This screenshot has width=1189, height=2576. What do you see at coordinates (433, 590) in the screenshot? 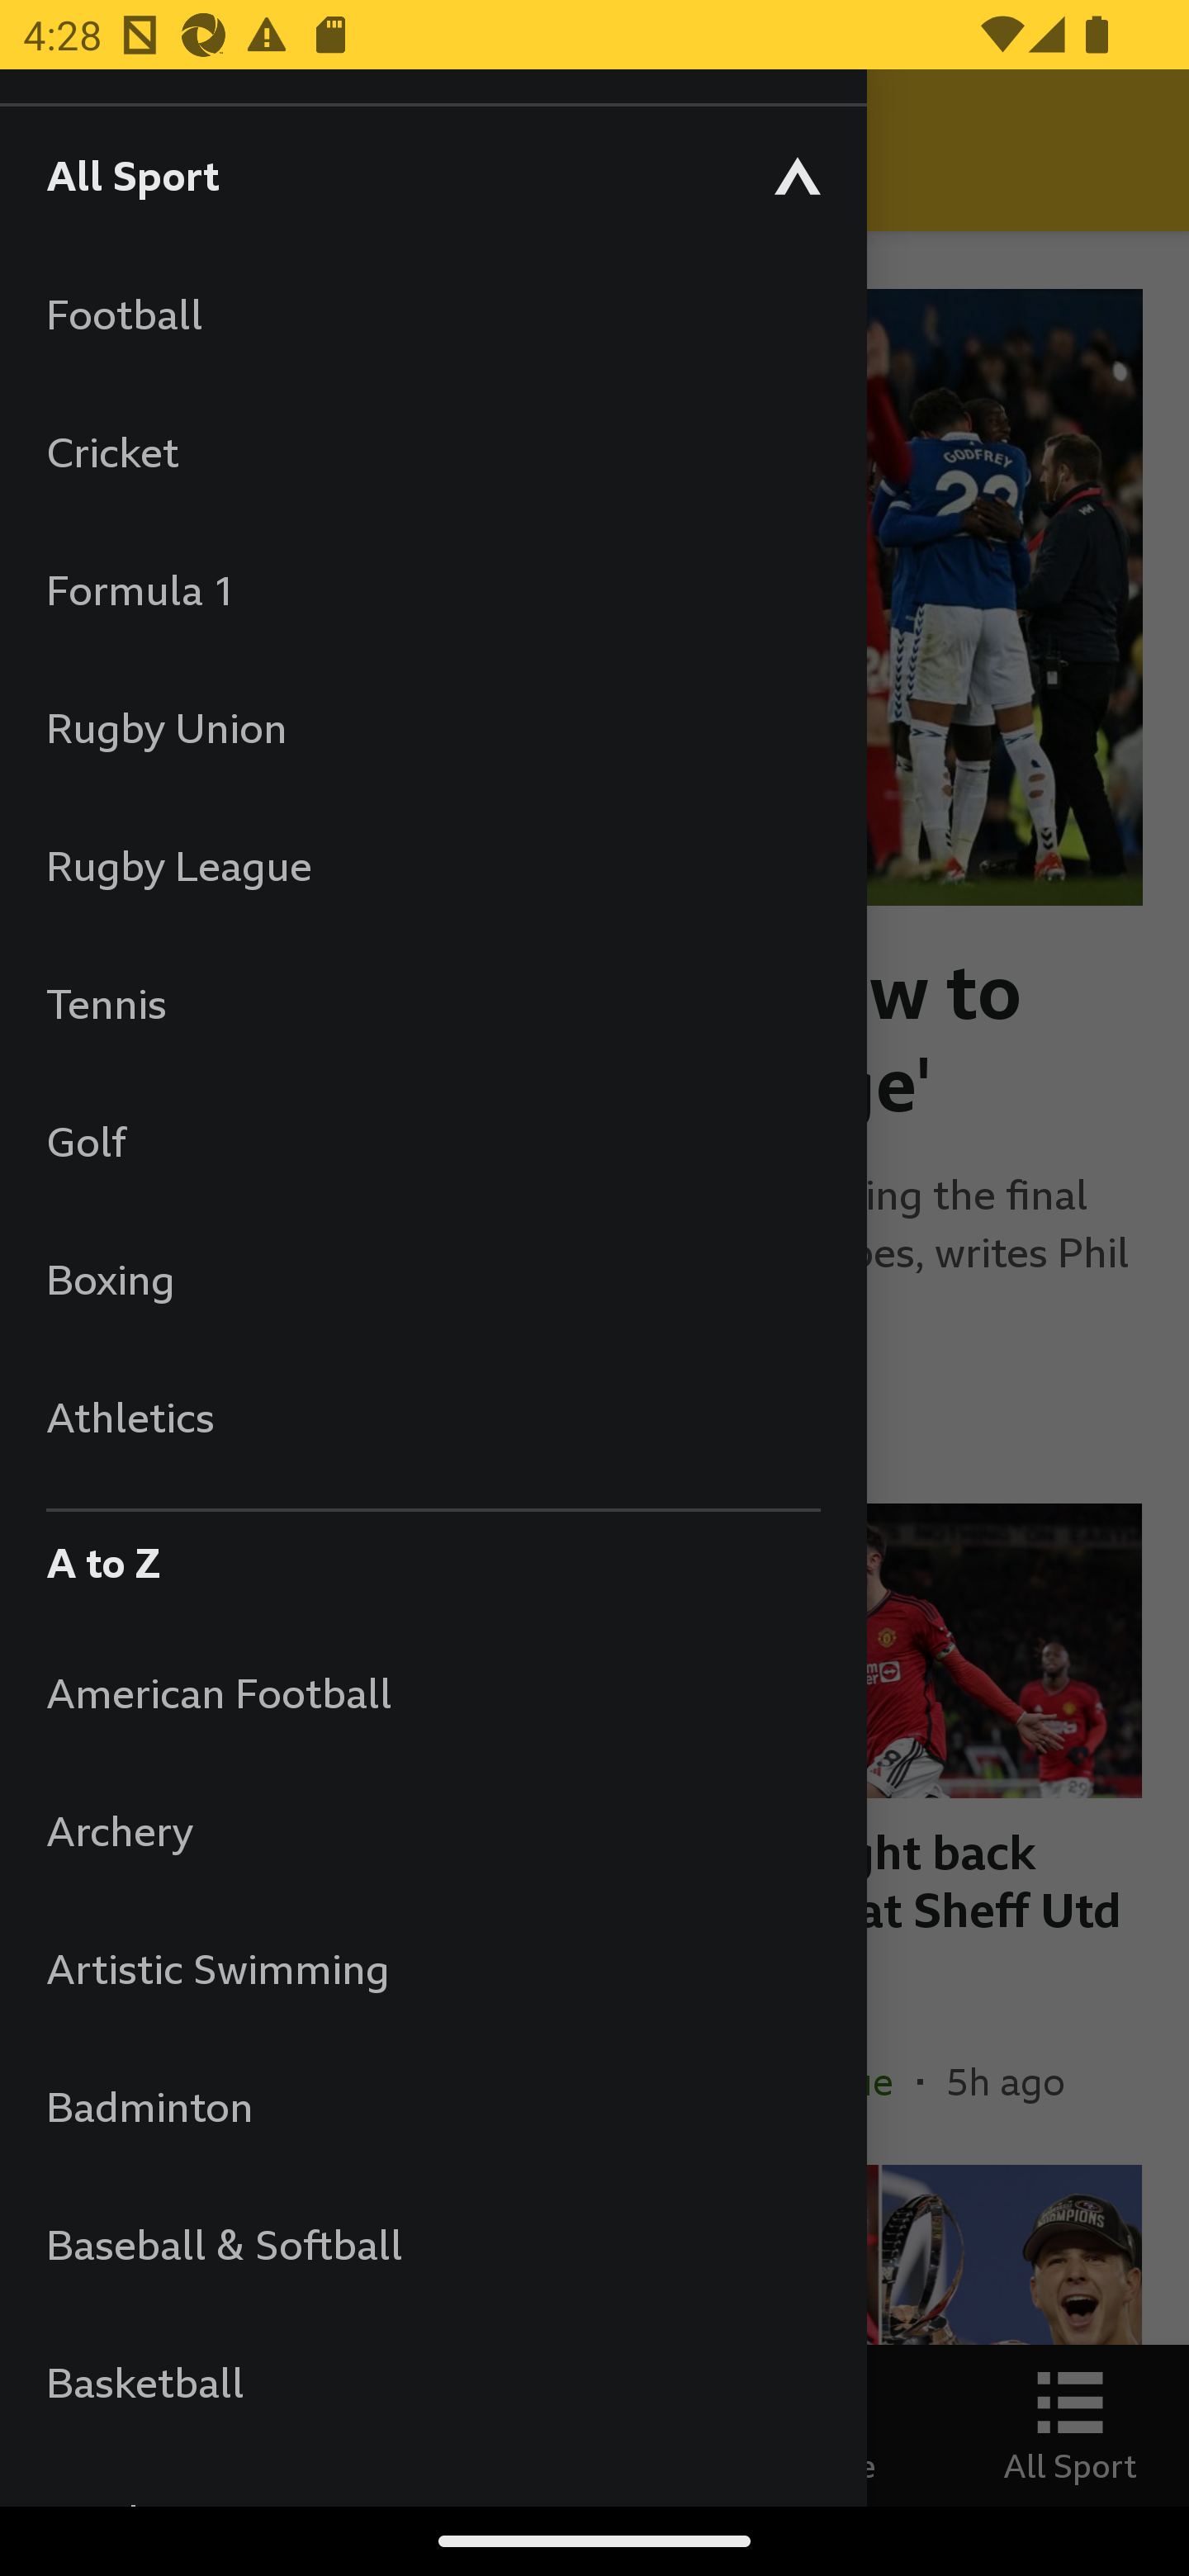
I see `Formula 1` at bounding box center [433, 590].